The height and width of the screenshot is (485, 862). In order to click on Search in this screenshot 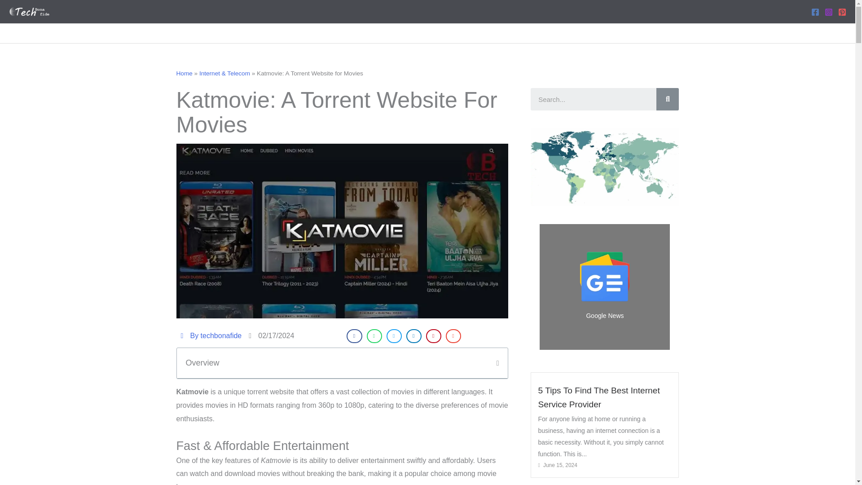, I will do `click(667, 99)`.